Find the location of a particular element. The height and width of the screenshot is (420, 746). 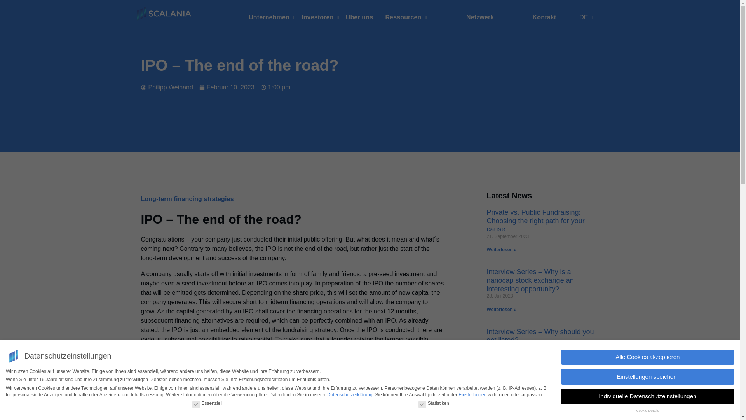

Netzwerk is located at coordinates (480, 17).